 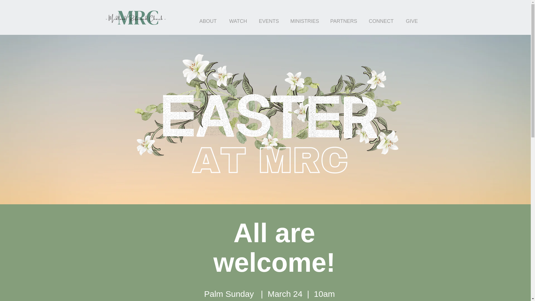 What do you see at coordinates (269, 21) in the screenshot?
I see `EVENTS` at bounding box center [269, 21].